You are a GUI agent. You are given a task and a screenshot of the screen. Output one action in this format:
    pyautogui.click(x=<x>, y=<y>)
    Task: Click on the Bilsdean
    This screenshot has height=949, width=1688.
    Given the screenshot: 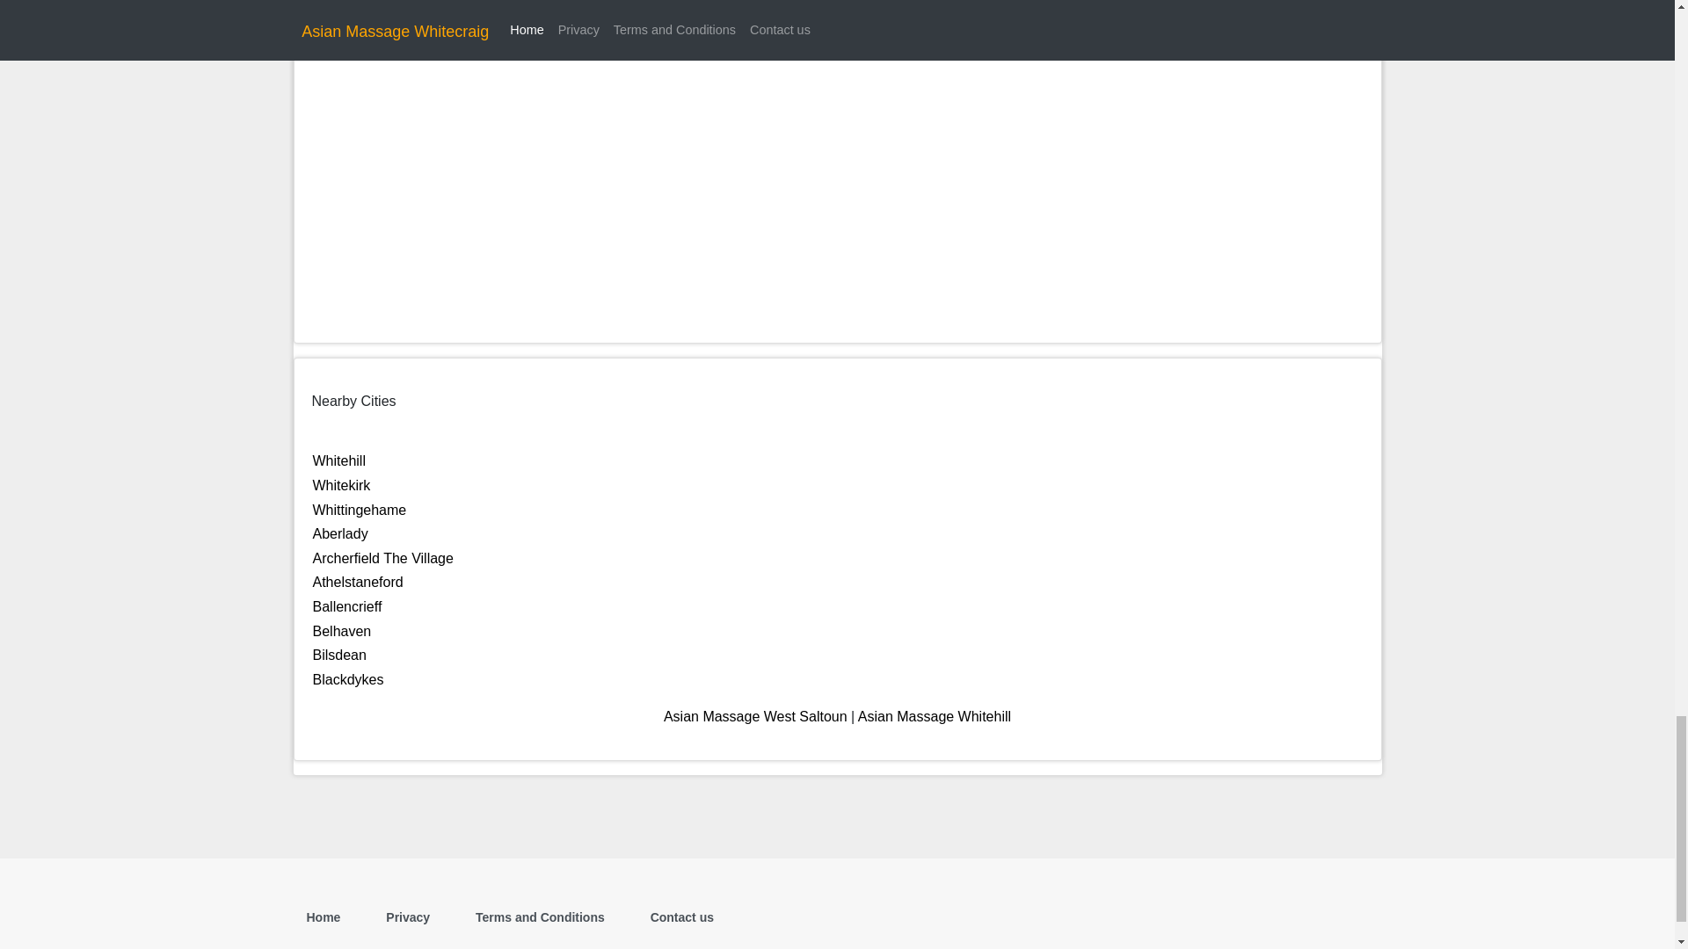 What is the action you would take?
    pyautogui.click(x=339, y=654)
    